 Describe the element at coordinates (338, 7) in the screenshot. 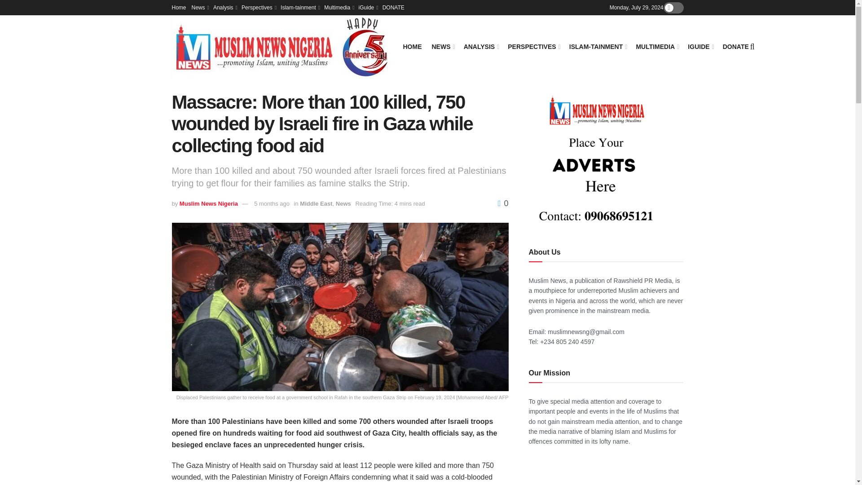

I see `Multimedia` at that location.